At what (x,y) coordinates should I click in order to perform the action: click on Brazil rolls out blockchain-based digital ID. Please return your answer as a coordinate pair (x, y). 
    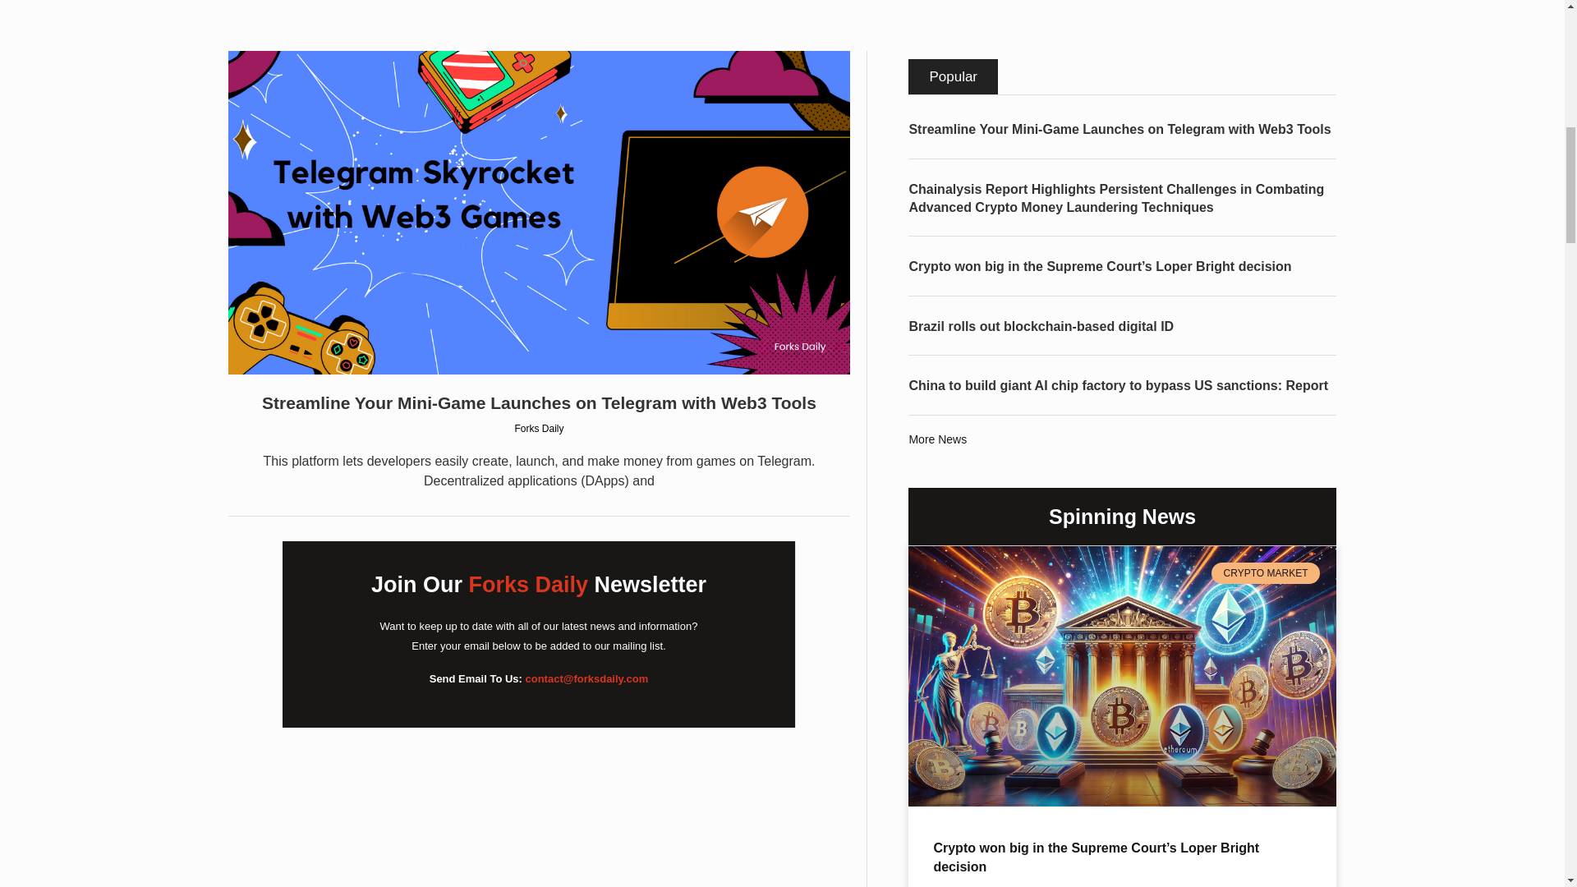
    Looking at the image, I should click on (1040, 326).